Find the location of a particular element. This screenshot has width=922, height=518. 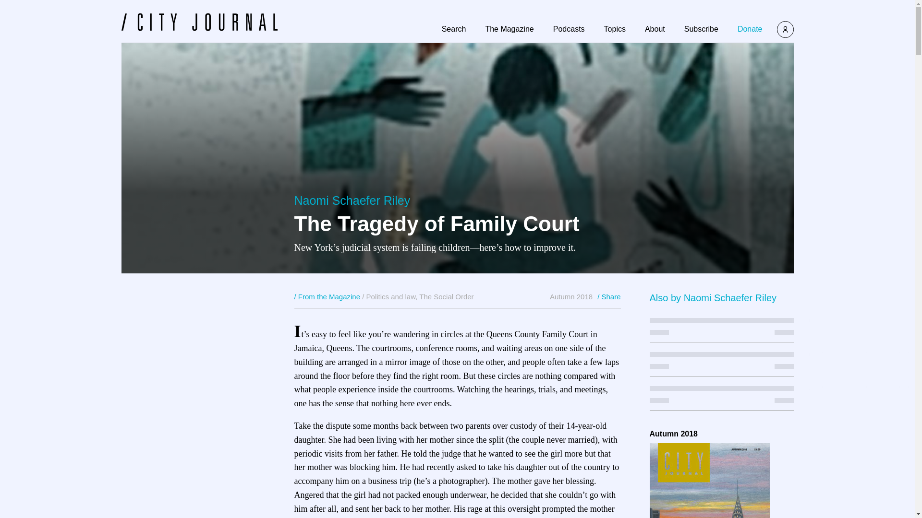

Podcasts is located at coordinates (569, 29).